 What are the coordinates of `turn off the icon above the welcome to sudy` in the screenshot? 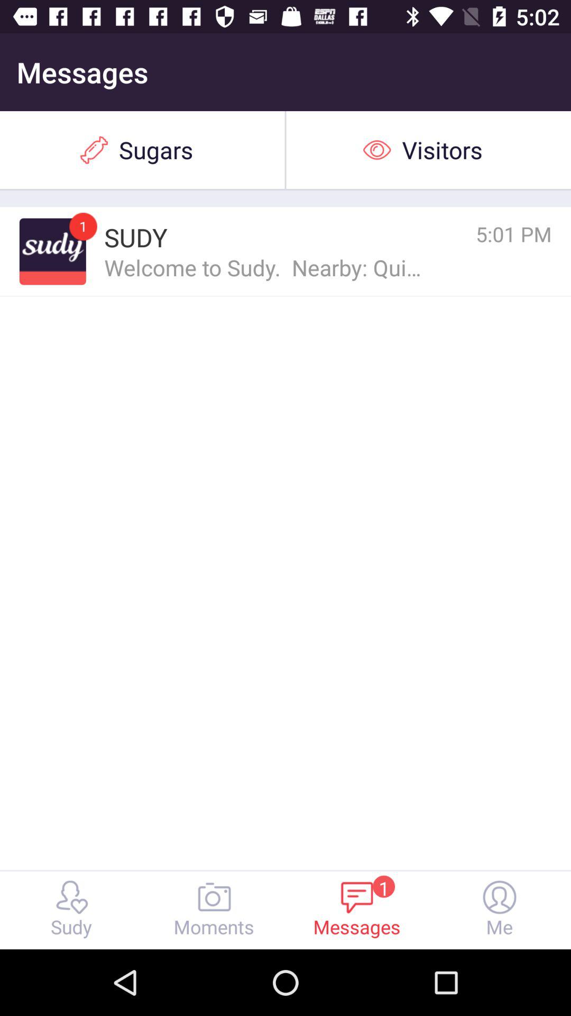 It's located at (467, 234).